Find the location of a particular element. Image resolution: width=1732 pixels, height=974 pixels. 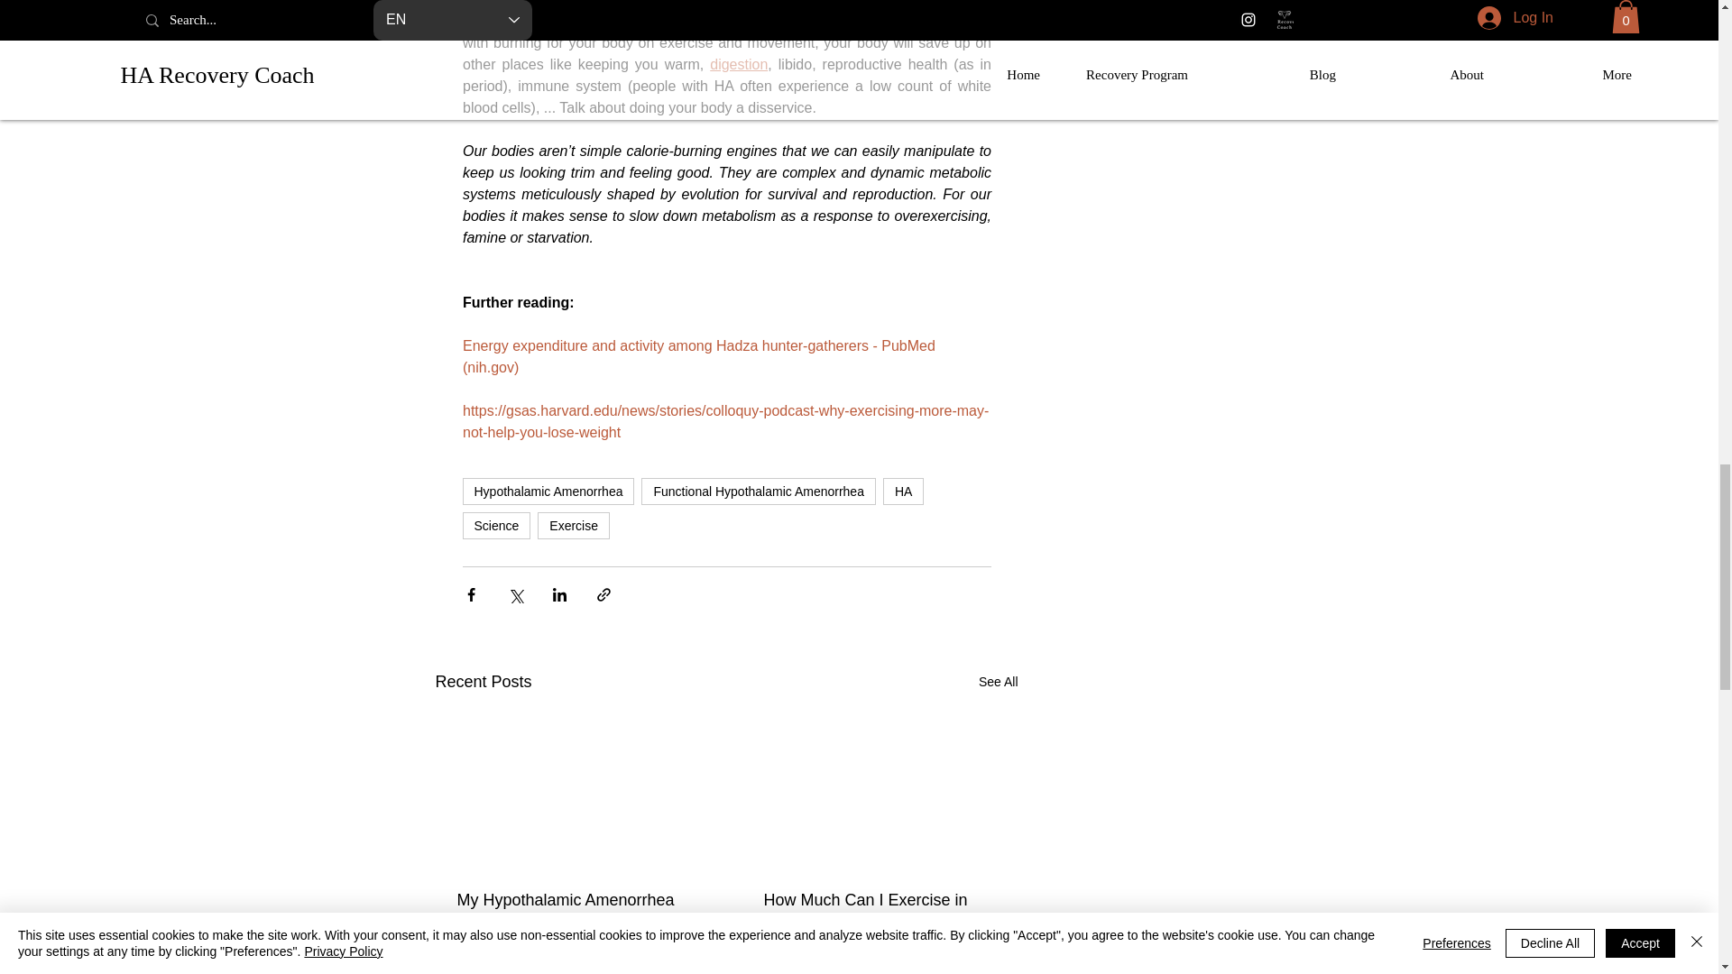

How Much Can I Exercise in Hypothalamic Amenorrhea Recovery? is located at coordinates (880, 910).